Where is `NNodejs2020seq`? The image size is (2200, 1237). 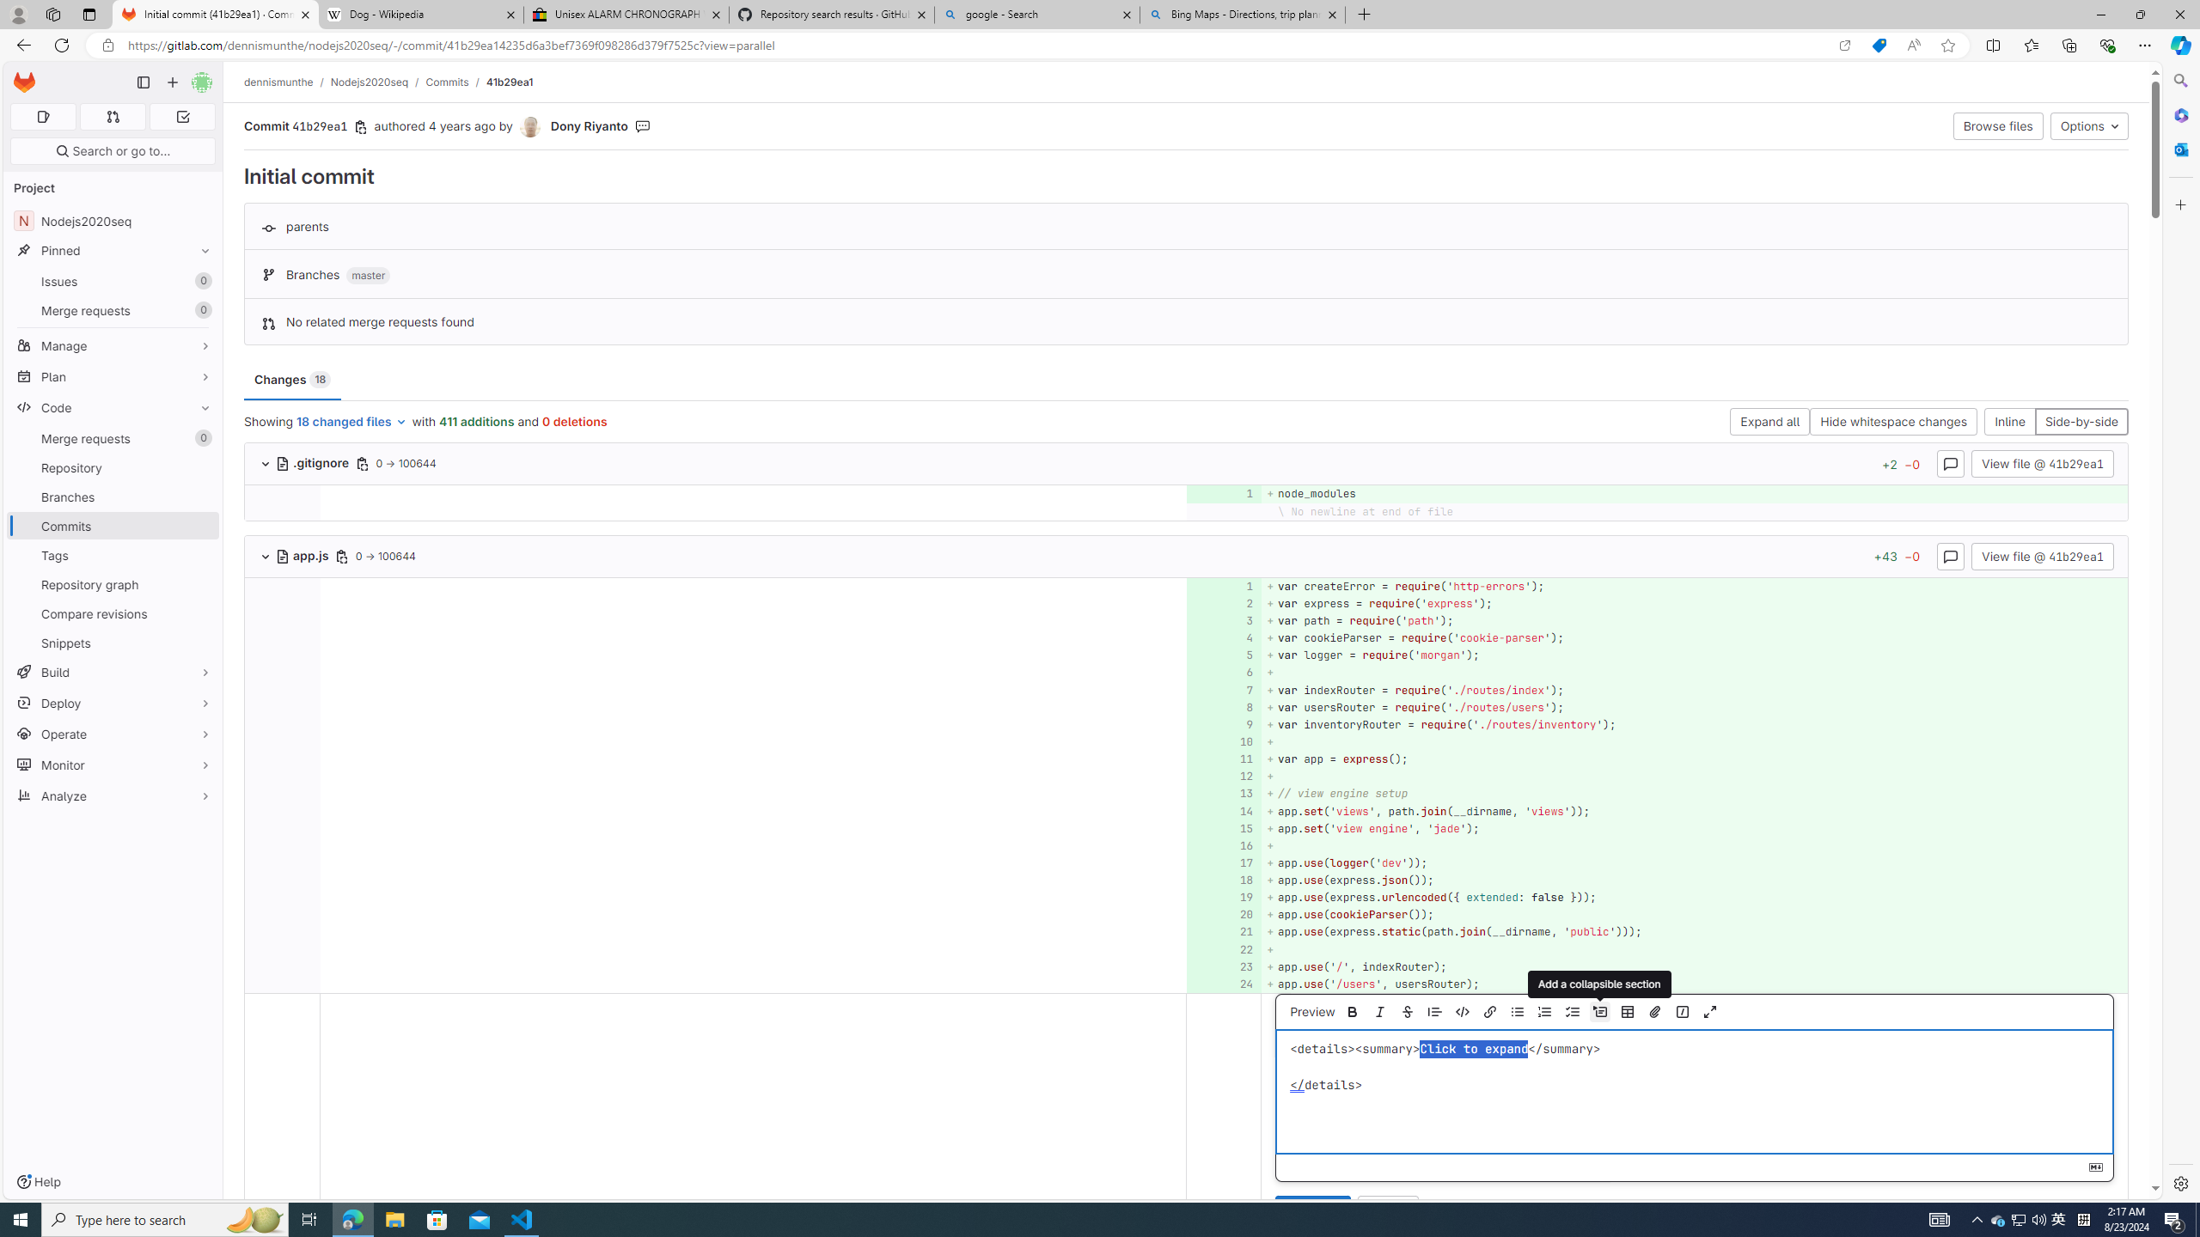
NNodejs2020seq is located at coordinates (113, 220).